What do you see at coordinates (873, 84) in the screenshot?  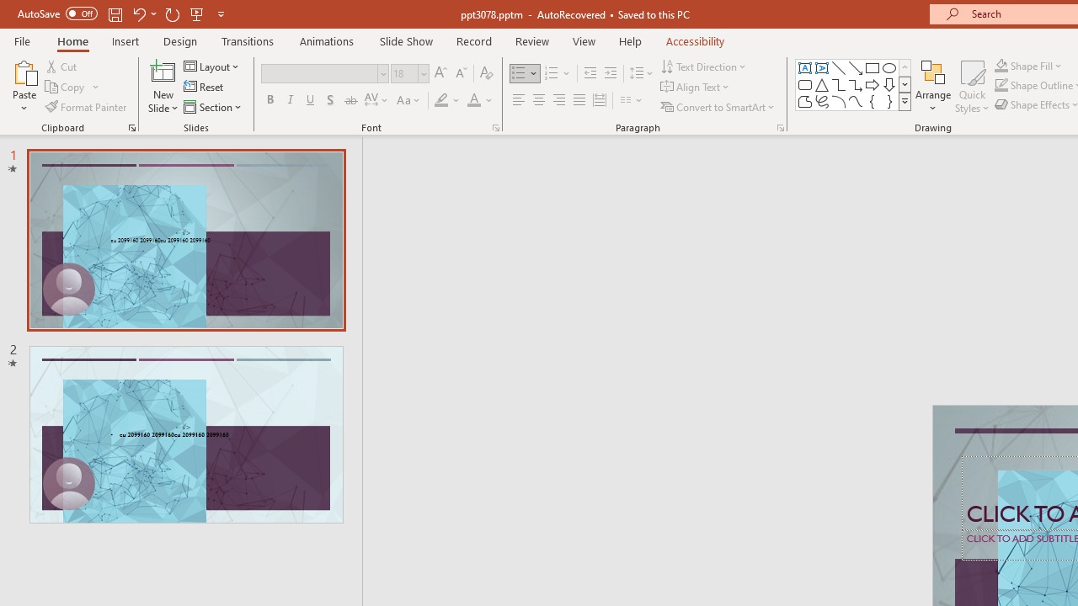 I see `Arrow: Right` at bounding box center [873, 84].